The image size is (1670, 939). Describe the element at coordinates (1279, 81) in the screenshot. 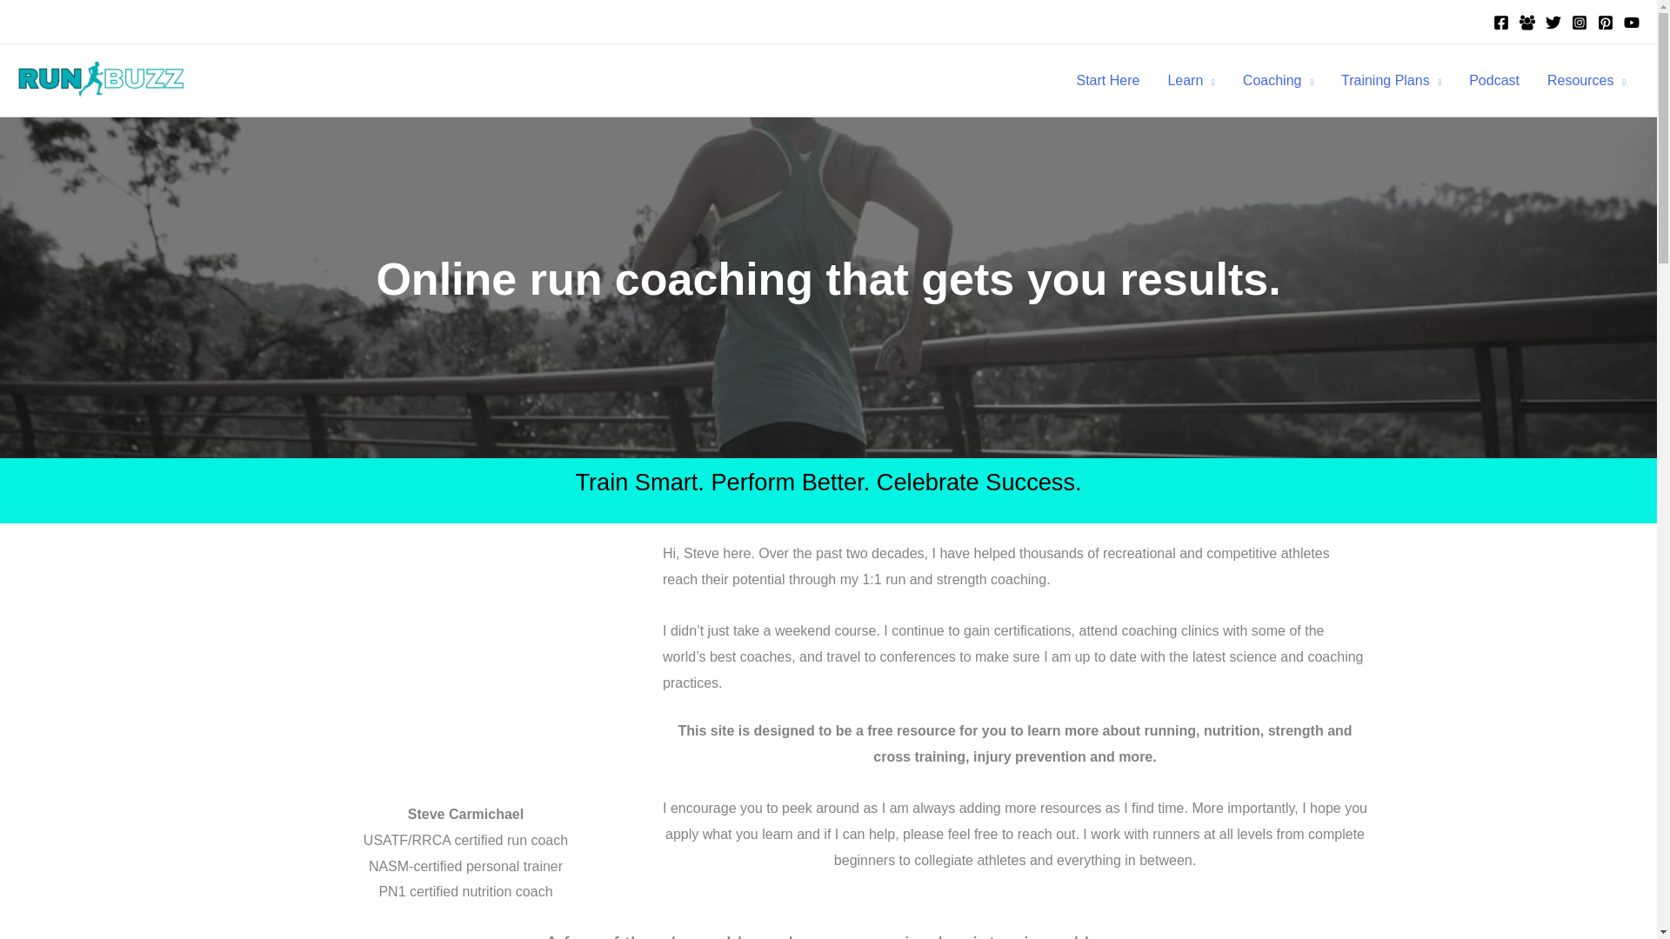

I see `Coaching` at that location.